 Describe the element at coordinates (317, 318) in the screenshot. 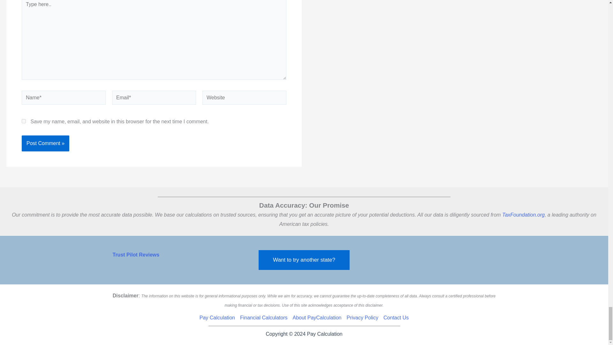

I see `About PayCalculation` at that location.